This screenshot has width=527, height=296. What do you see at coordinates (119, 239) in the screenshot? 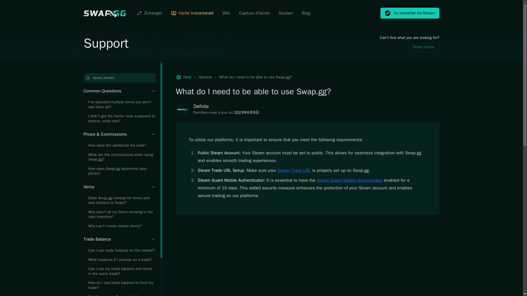
I see `Trade Balance` at bounding box center [119, 239].